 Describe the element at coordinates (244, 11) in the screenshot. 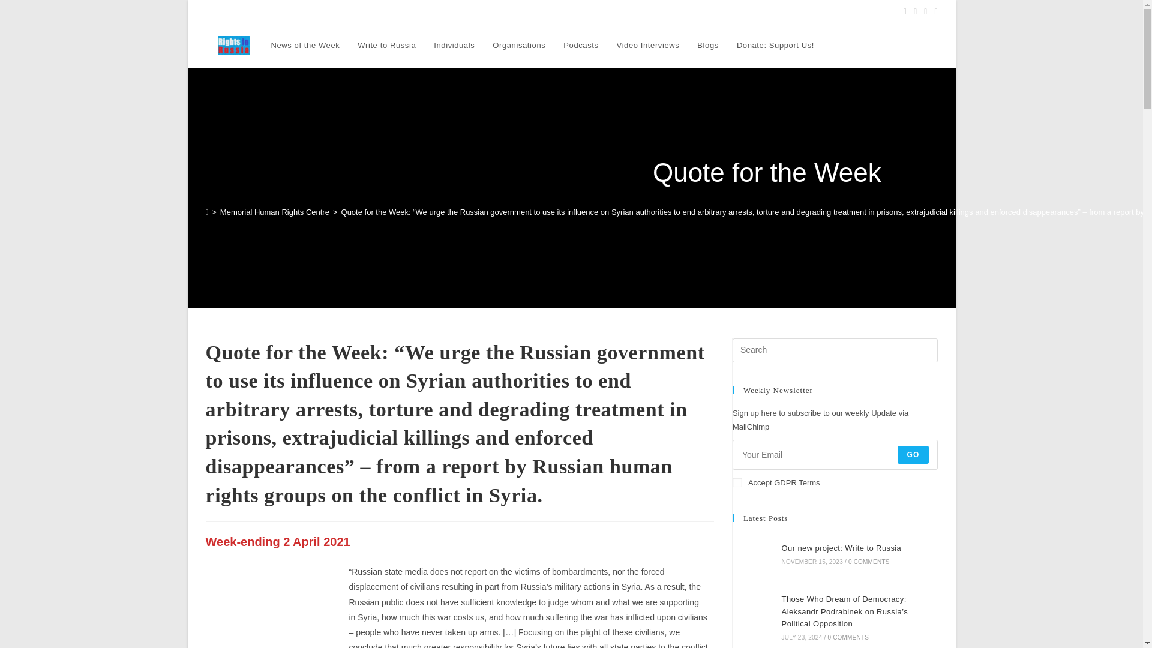

I see `Rights in Russia Update` at that location.